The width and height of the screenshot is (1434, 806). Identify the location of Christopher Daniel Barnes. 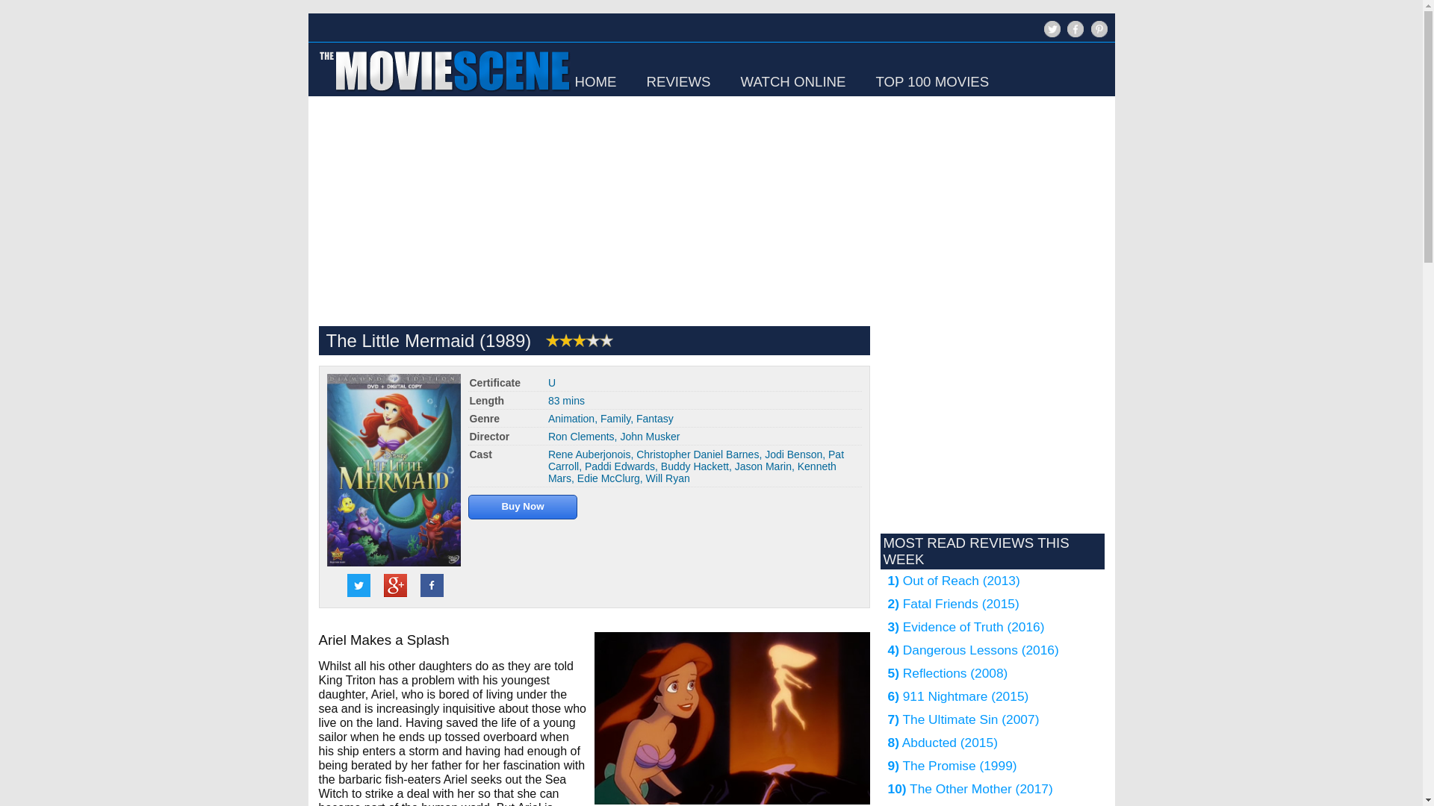
(698, 454).